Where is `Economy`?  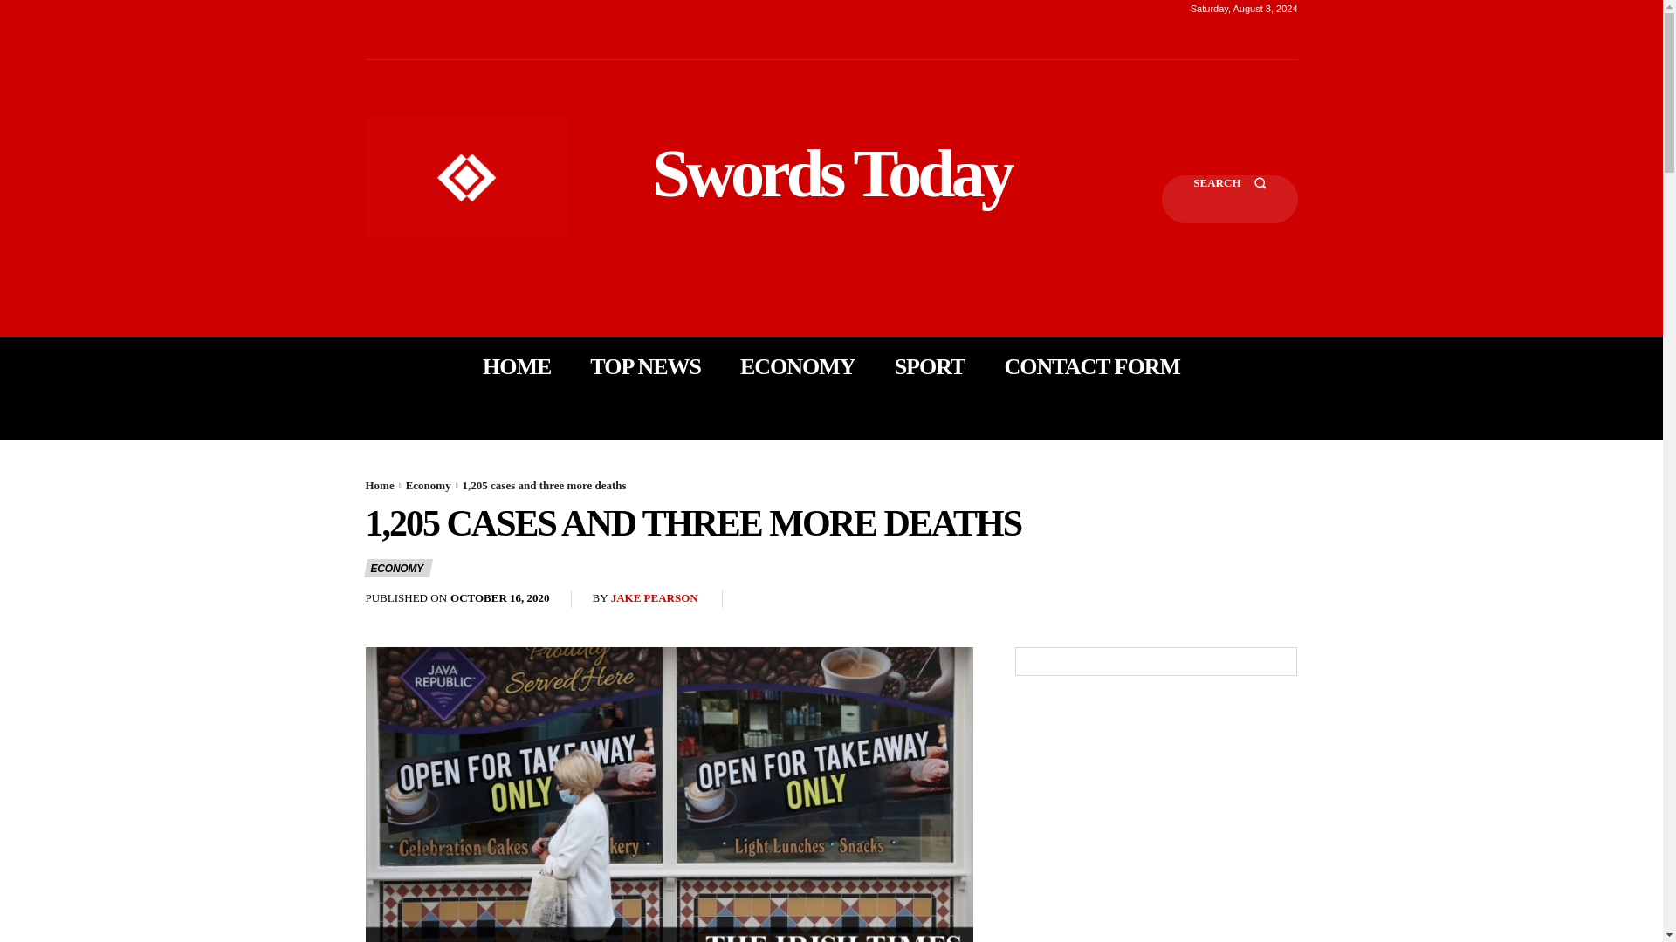
Economy is located at coordinates (428, 485).